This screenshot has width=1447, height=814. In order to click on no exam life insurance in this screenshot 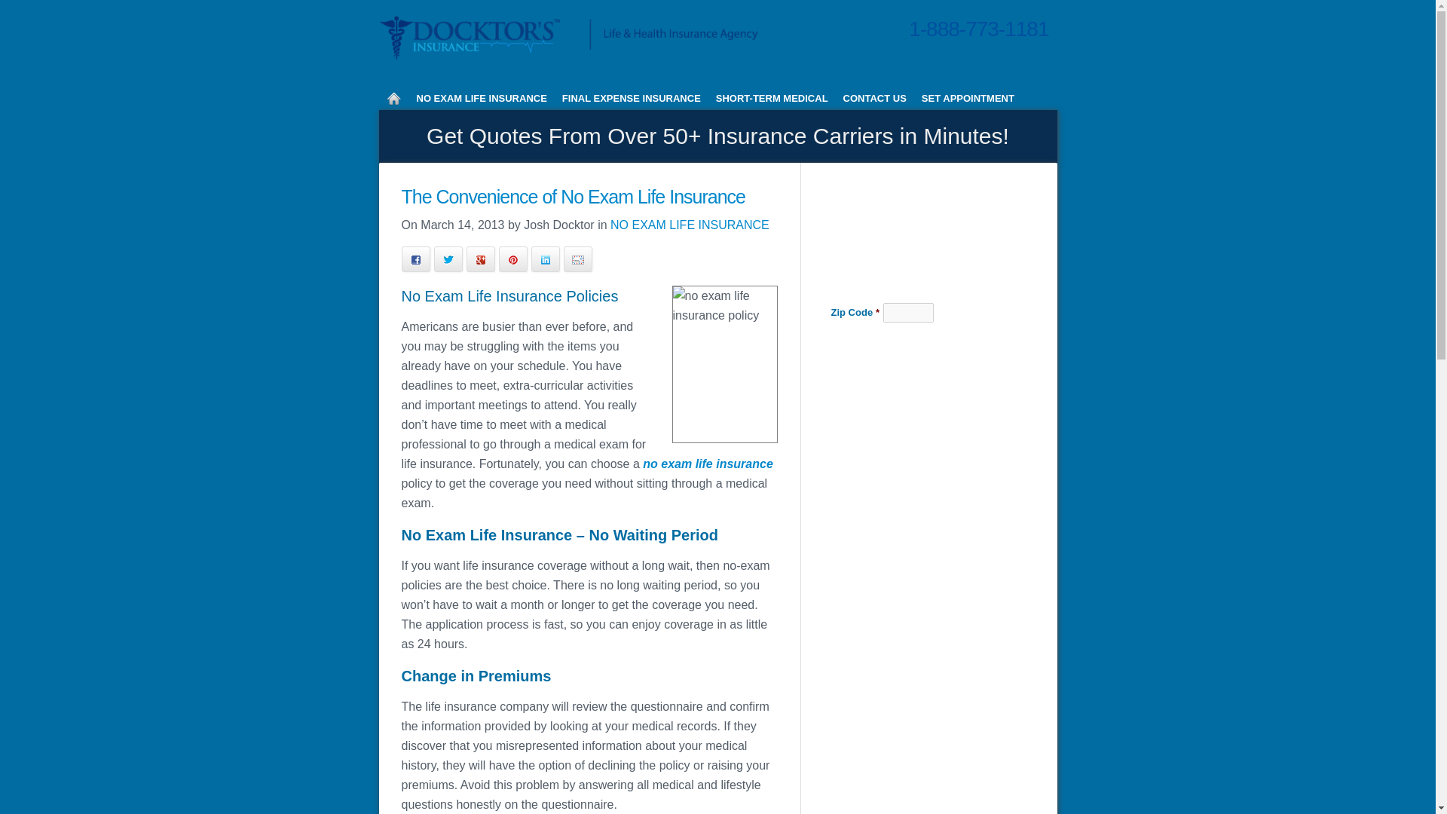, I will do `click(707, 464)`.